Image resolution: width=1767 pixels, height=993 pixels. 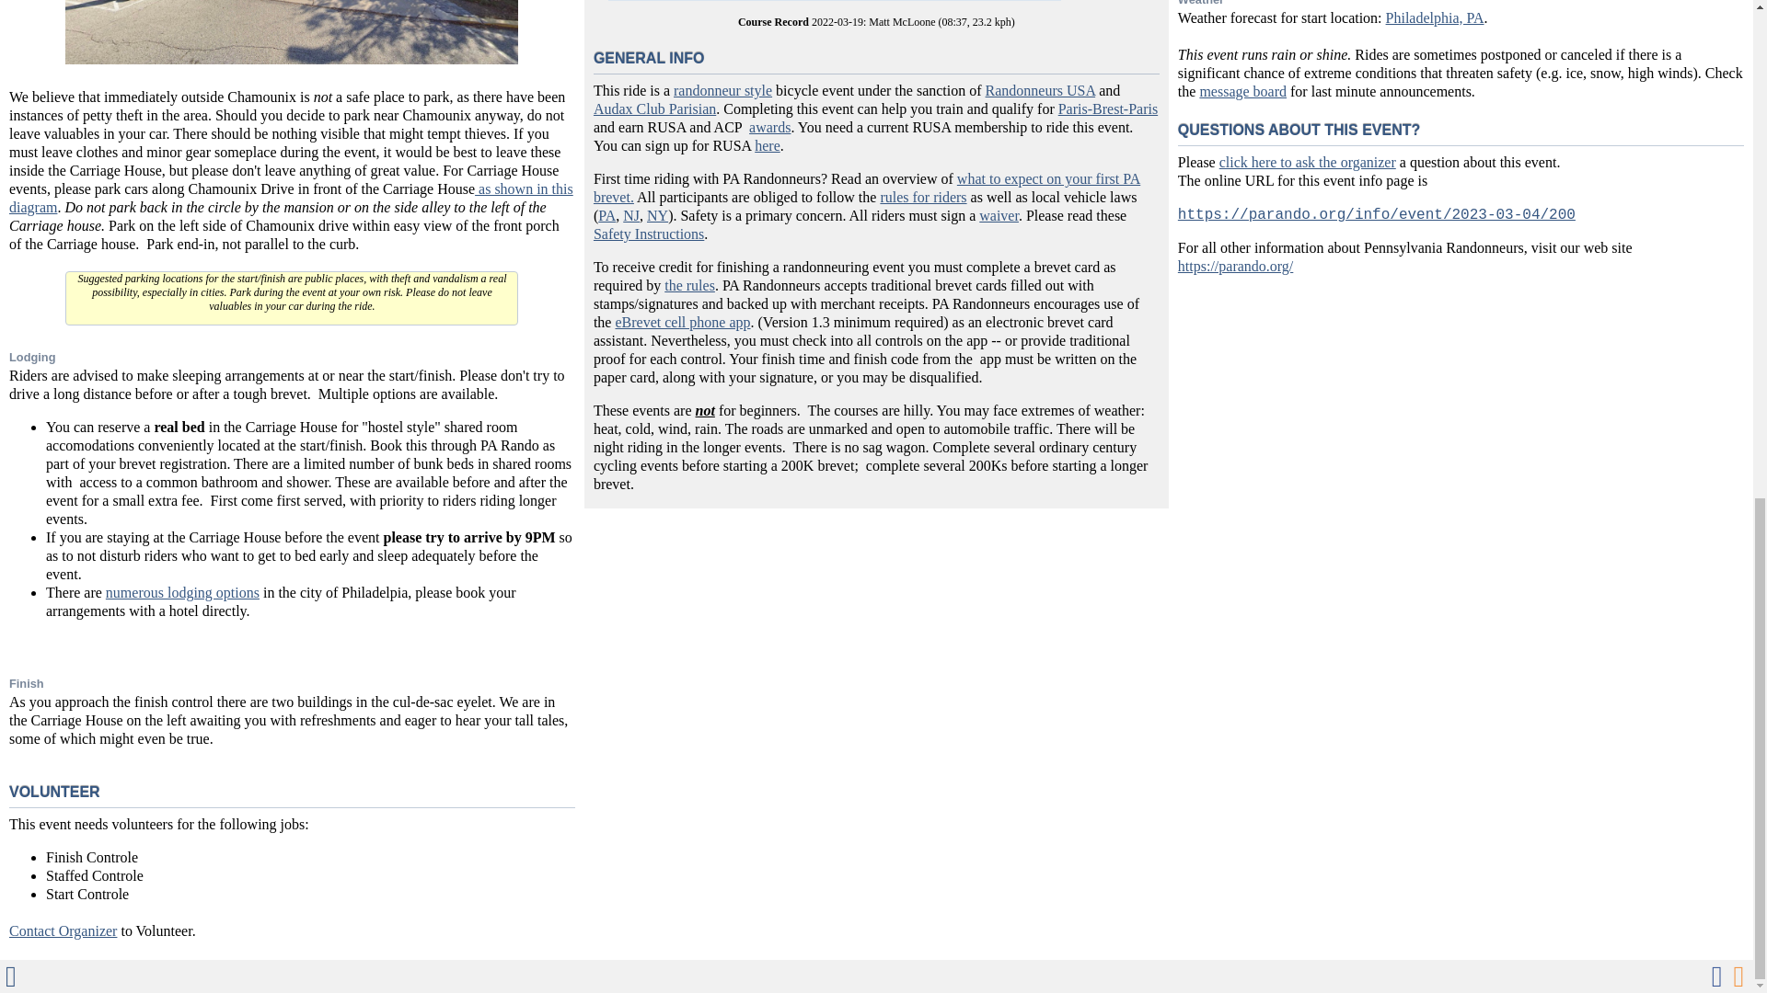 What do you see at coordinates (923, 197) in the screenshot?
I see `rules for riders` at bounding box center [923, 197].